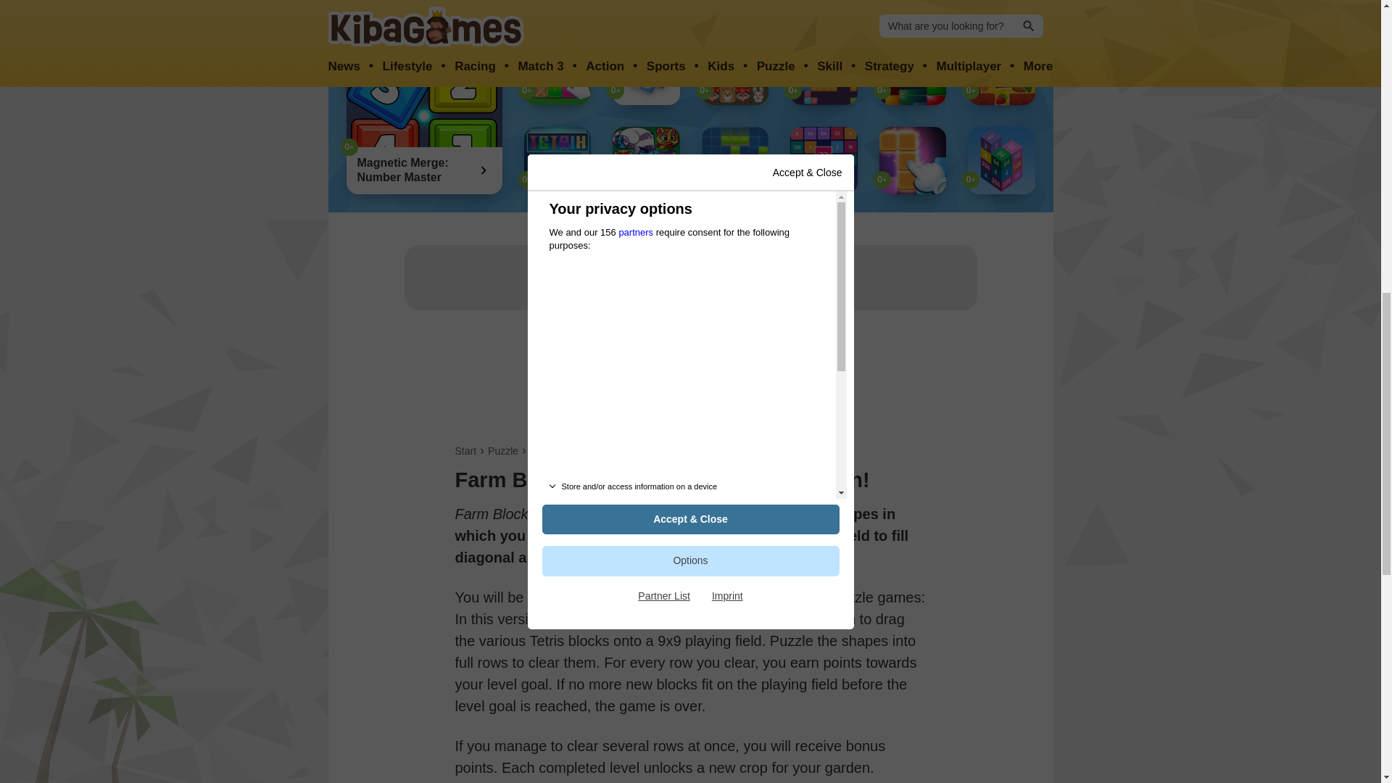 The width and height of the screenshot is (1392, 783). Describe the element at coordinates (465, 451) in the screenshot. I see `Start` at that location.